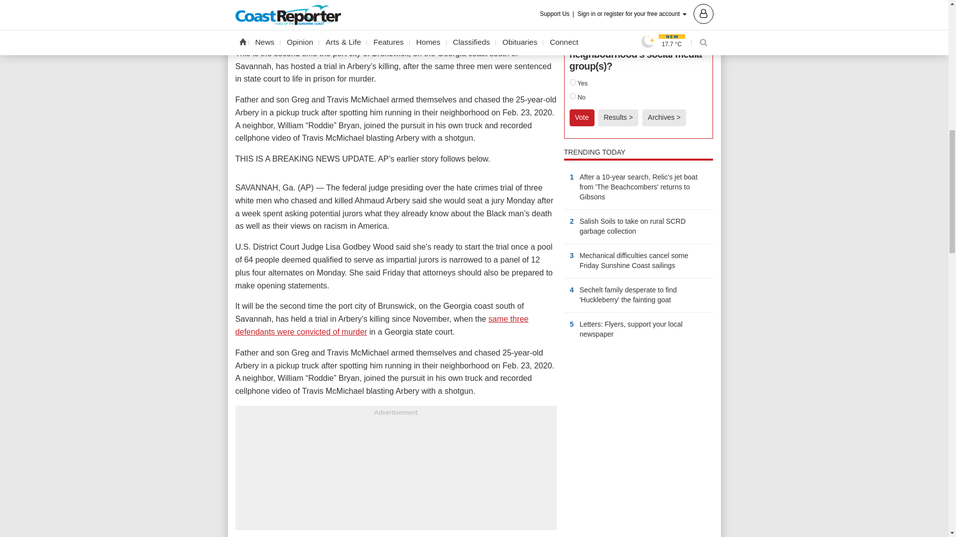 The image size is (956, 537). I want to click on Has a gallery, so click(677, 301).